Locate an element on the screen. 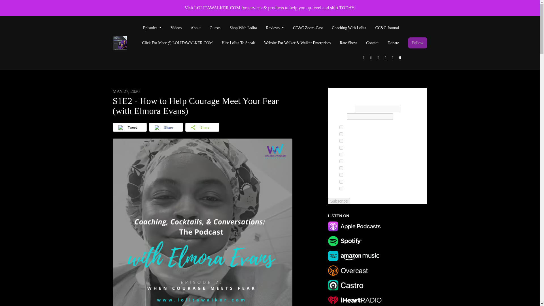 The width and height of the screenshot is (544, 306). 1 is located at coordinates (341, 127).